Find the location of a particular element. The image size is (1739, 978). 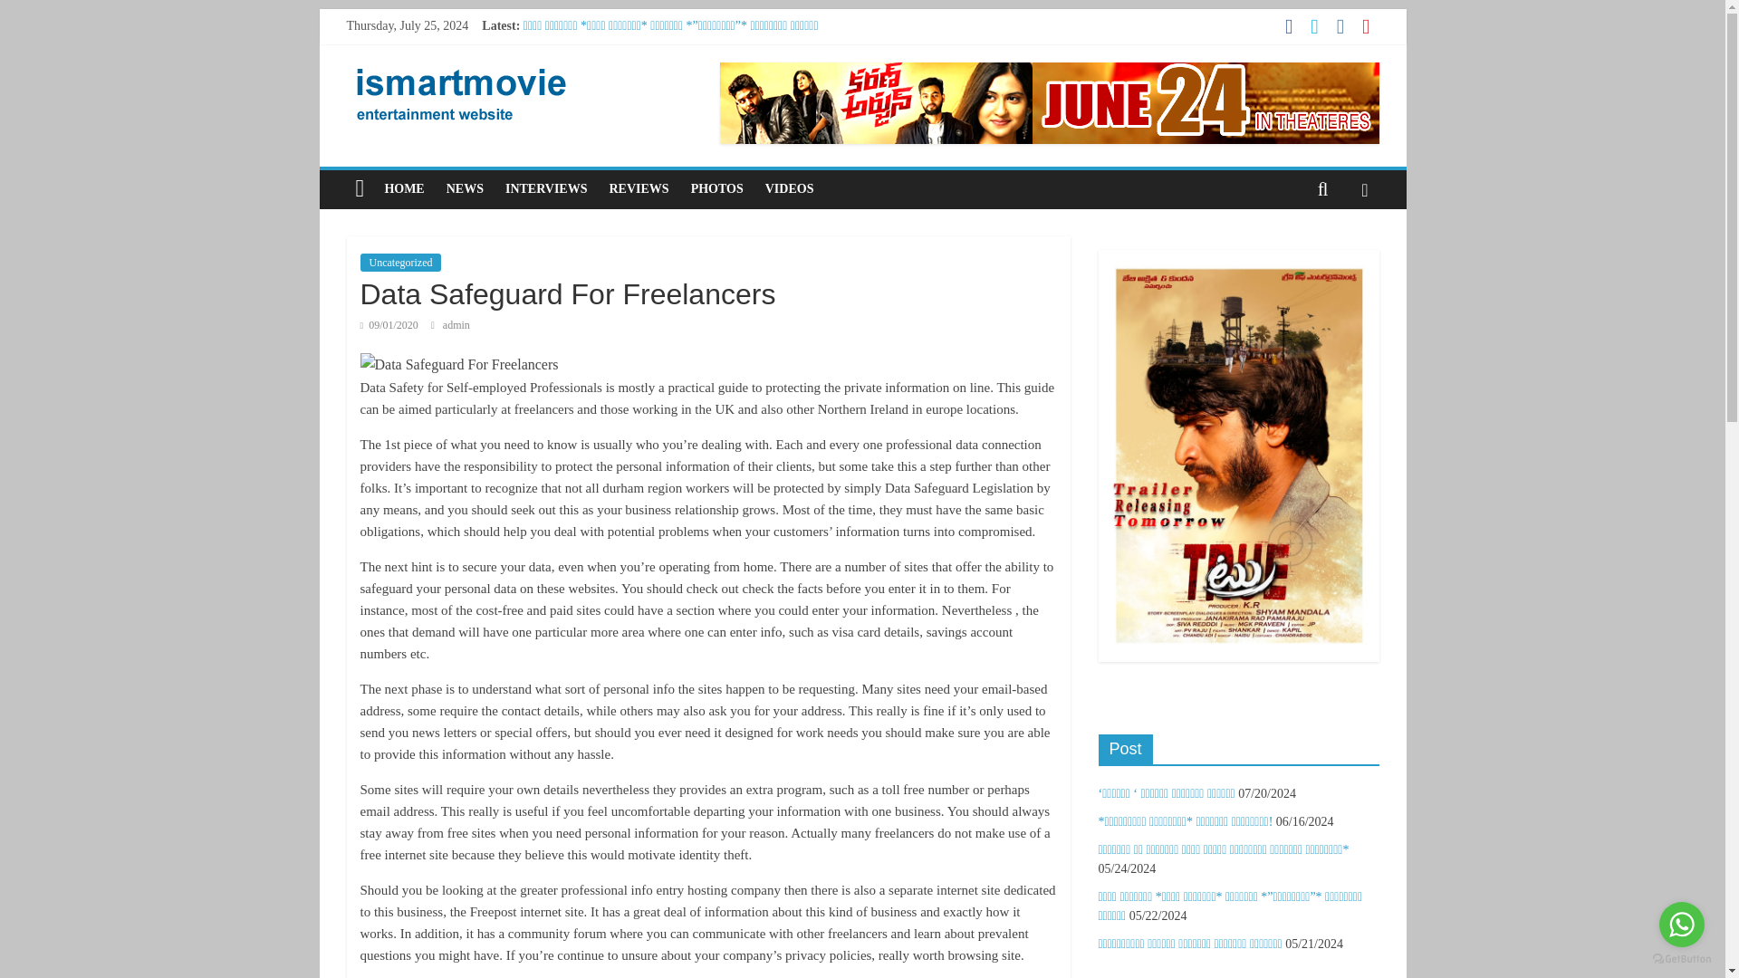

admin is located at coordinates (456, 325).